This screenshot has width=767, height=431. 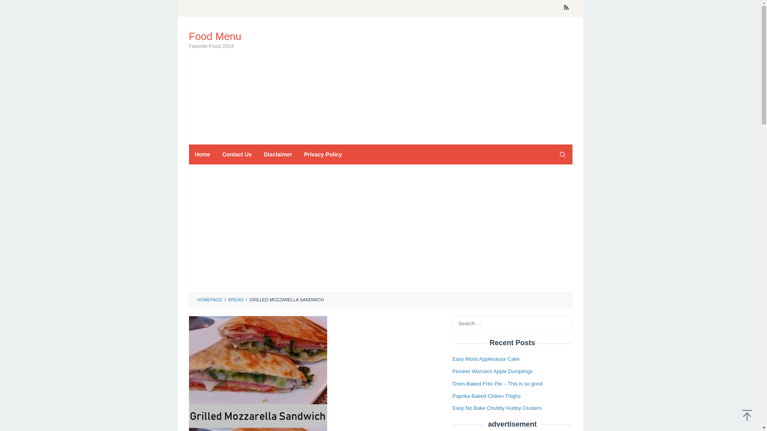 I want to click on Food Menu, so click(x=215, y=36).